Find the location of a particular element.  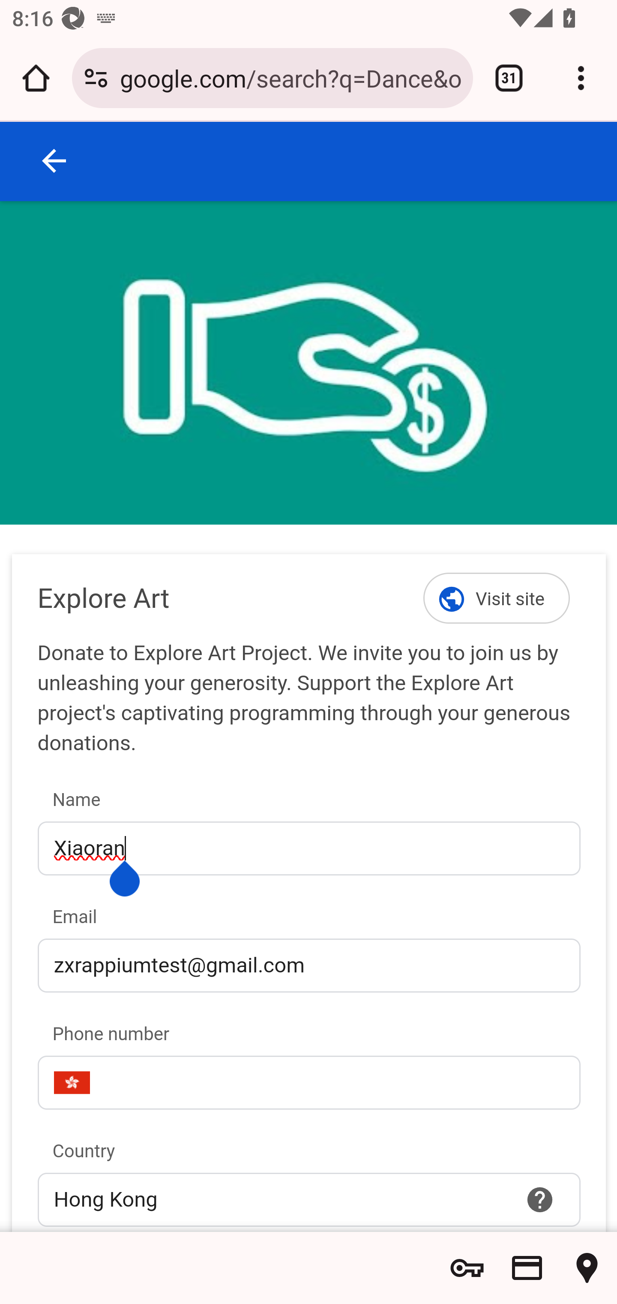

Show saved addresses is located at coordinates (587, 1268).